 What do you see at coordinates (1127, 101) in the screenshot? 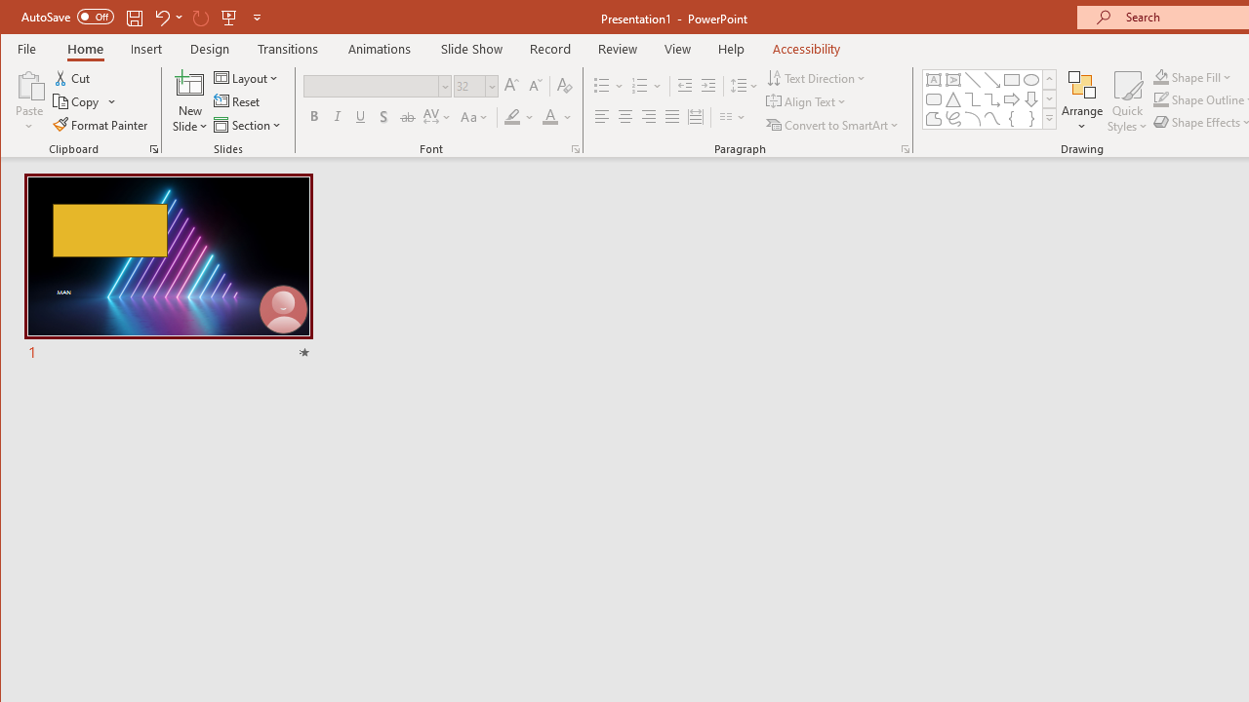
I see `Quick Styles` at bounding box center [1127, 101].